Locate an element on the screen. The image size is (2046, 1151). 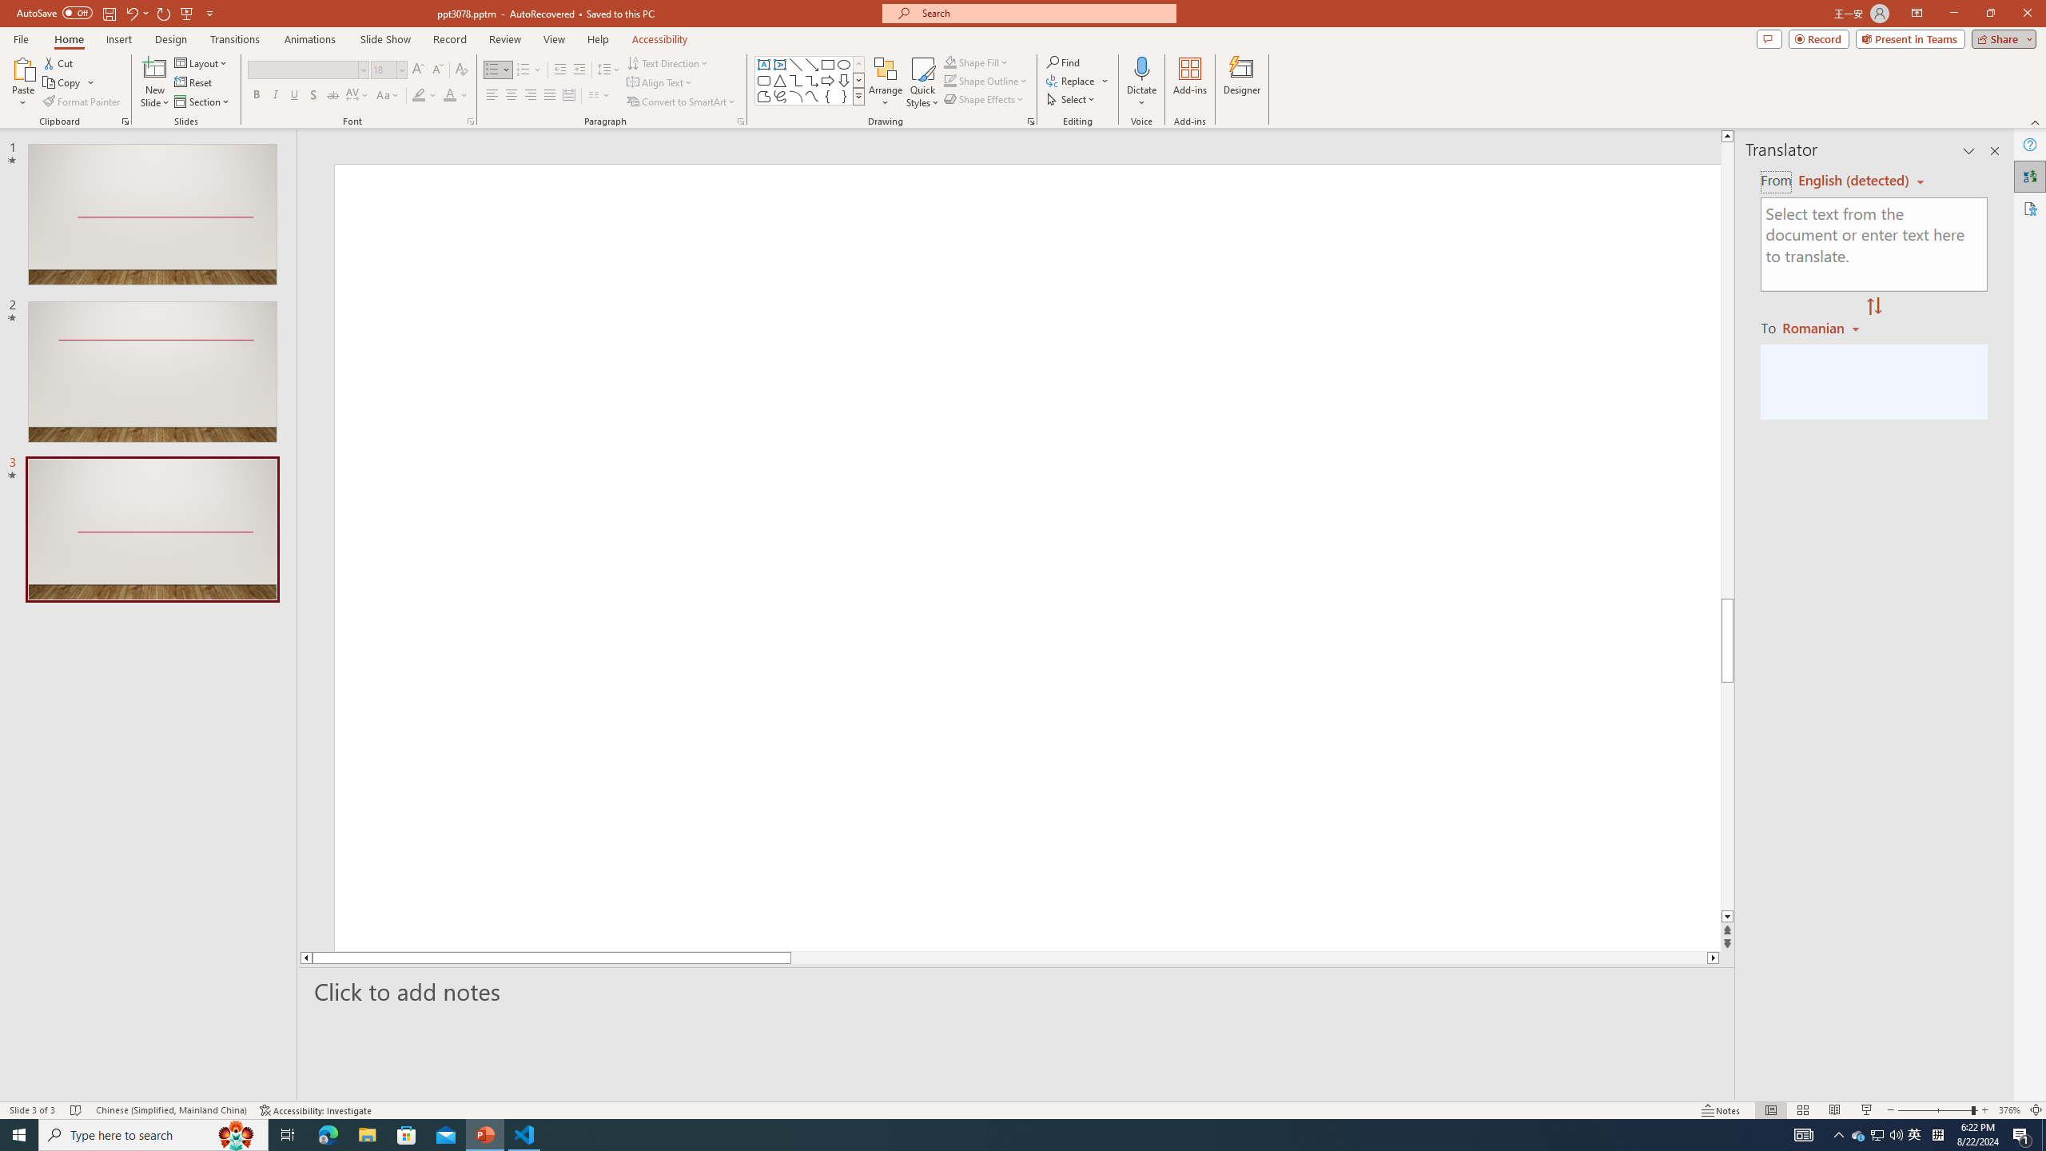
Shape Outline Green, Accent 1 is located at coordinates (949, 80).